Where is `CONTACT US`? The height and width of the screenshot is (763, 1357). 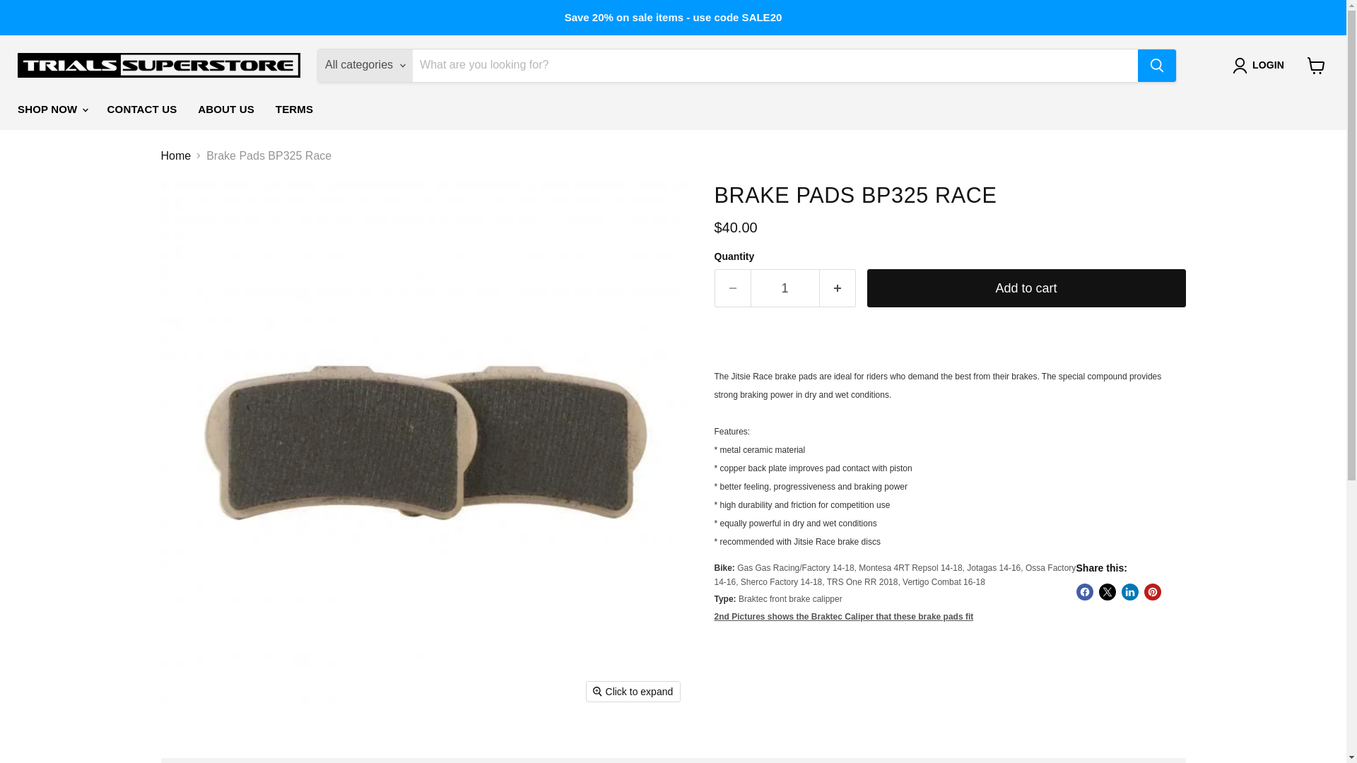
CONTACT US is located at coordinates (142, 109).